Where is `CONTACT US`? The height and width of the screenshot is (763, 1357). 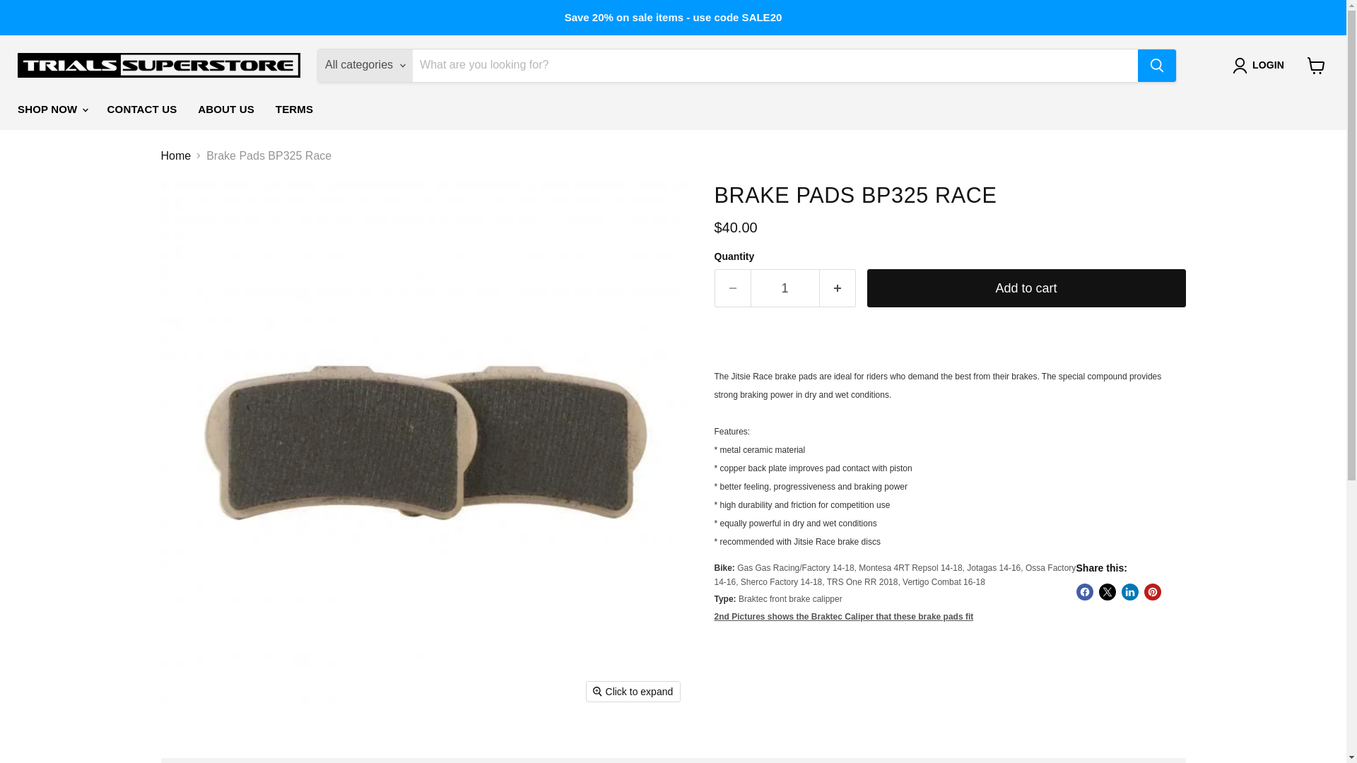
CONTACT US is located at coordinates (142, 109).